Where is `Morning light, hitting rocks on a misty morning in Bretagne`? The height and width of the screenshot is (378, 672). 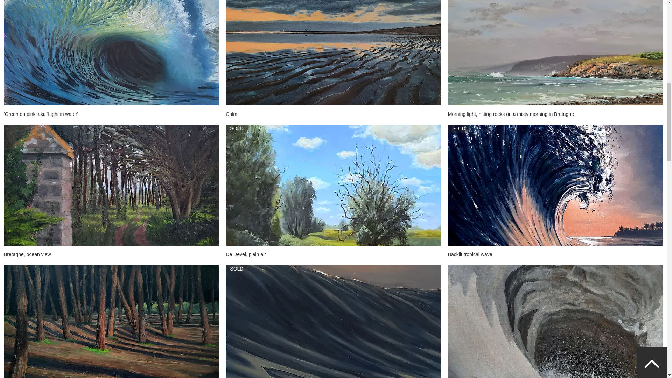
Morning light, hitting rocks on a misty morning in Bretagne is located at coordinates (555, 114).